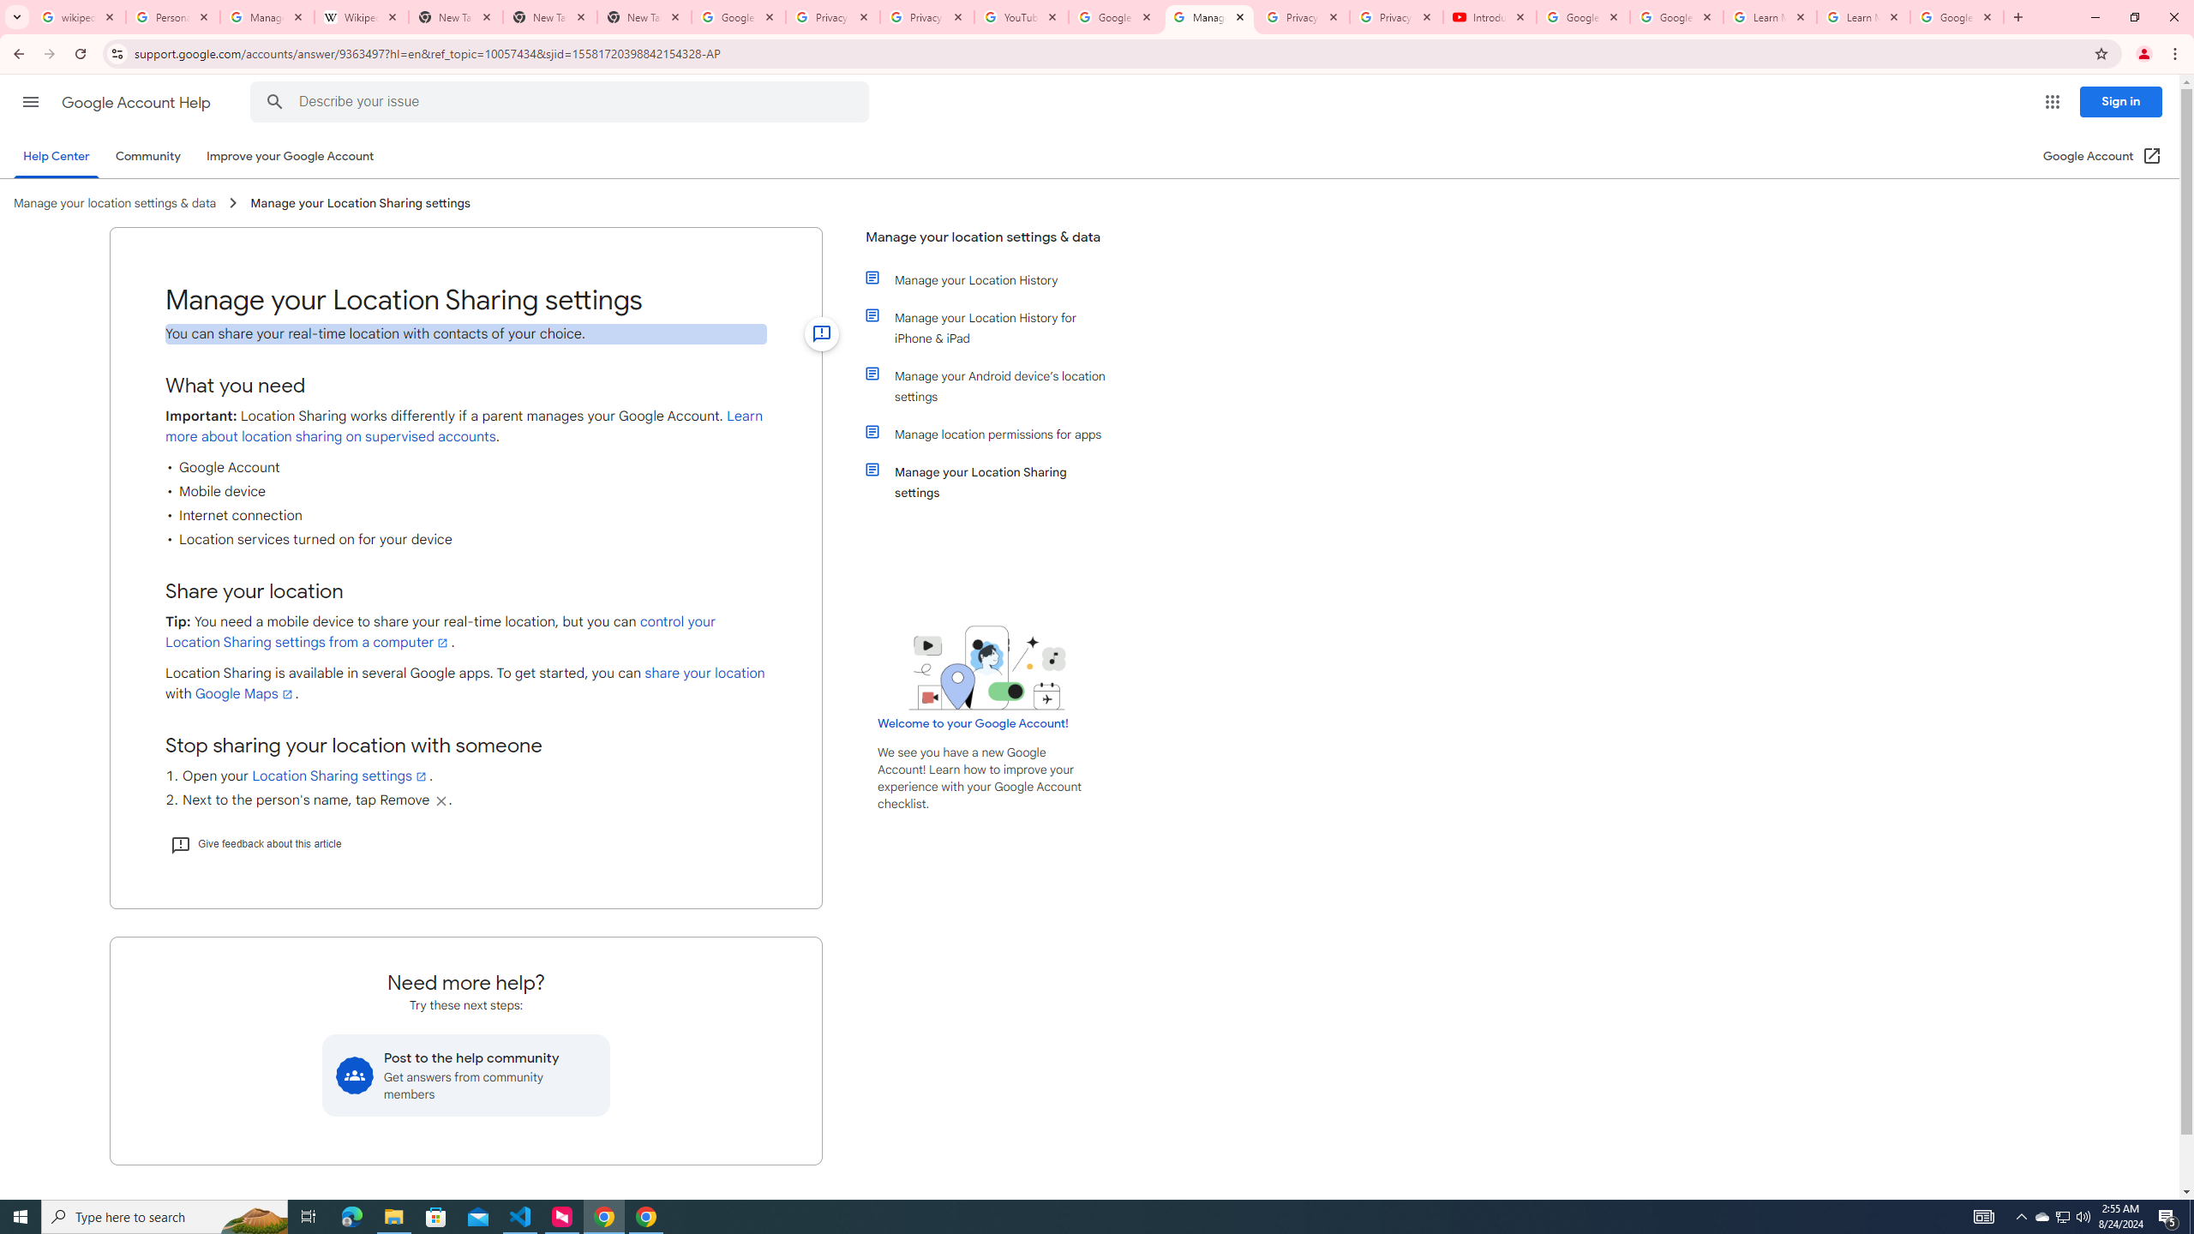 This screenshot has width=2194, height=1234. What do you see at coordinates (562, 102) in the screenshot?
I see `Describe your issue` at bounding box center [562, 102].